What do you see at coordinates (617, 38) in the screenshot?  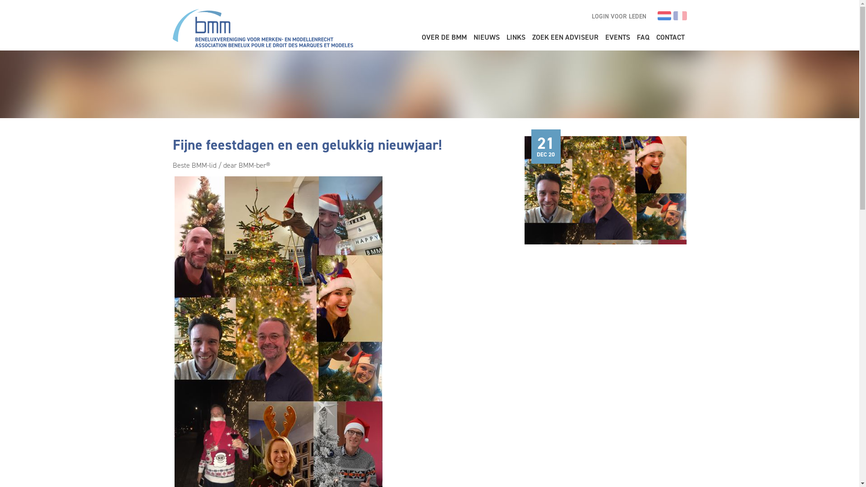 I see `EVENTS` at bounding box center [617, 38].